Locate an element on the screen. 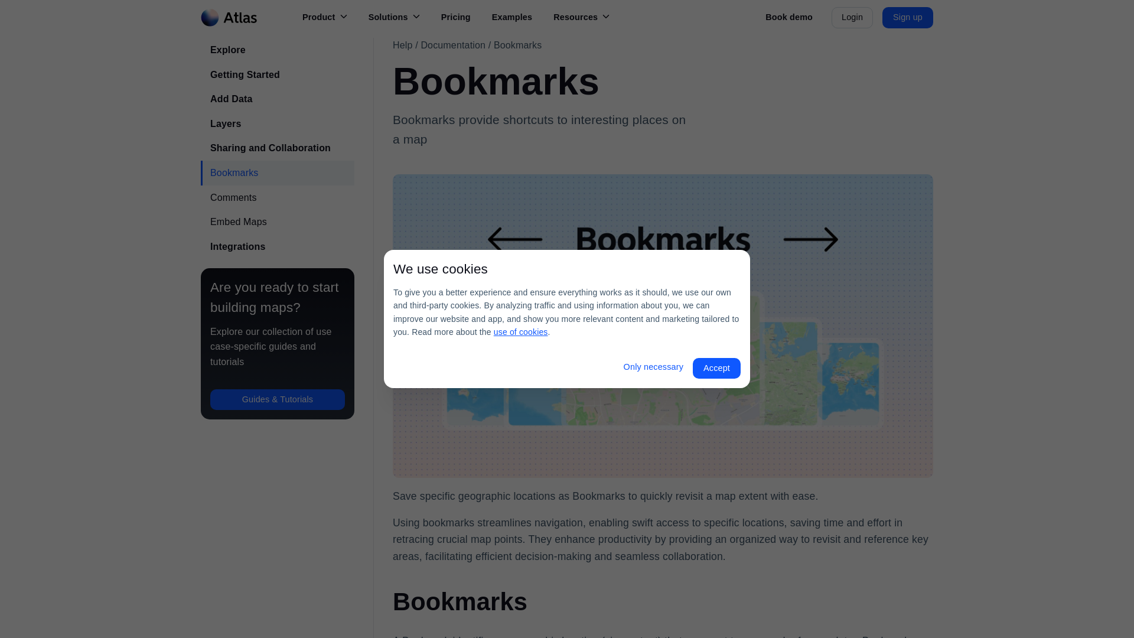 The image size is (1134, 638). Add Data is located at coordinates (277, 99).